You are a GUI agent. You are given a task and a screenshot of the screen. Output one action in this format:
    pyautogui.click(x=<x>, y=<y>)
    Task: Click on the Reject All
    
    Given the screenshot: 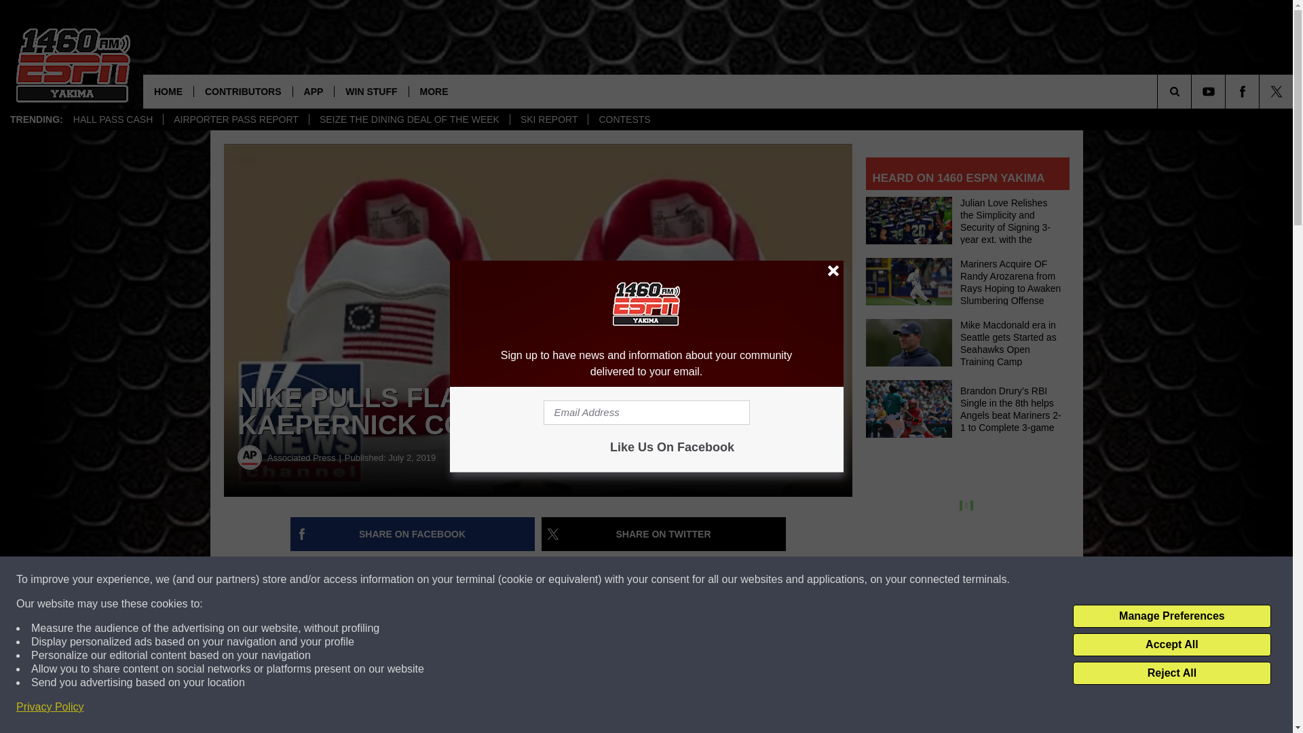 What is the action you would take?
    pyautogui.click(x=1171, y=673)
    